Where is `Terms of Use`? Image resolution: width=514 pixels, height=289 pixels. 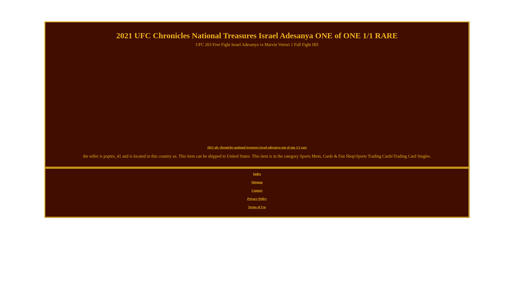 Terms of Use is located at coordinates (257, 207).